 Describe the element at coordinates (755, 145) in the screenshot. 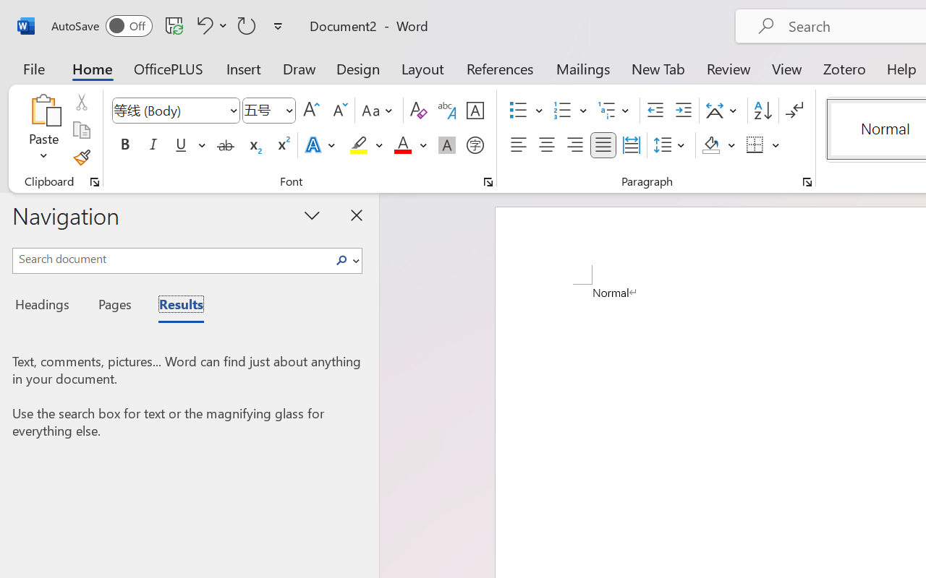

I see `Borders` at that location.